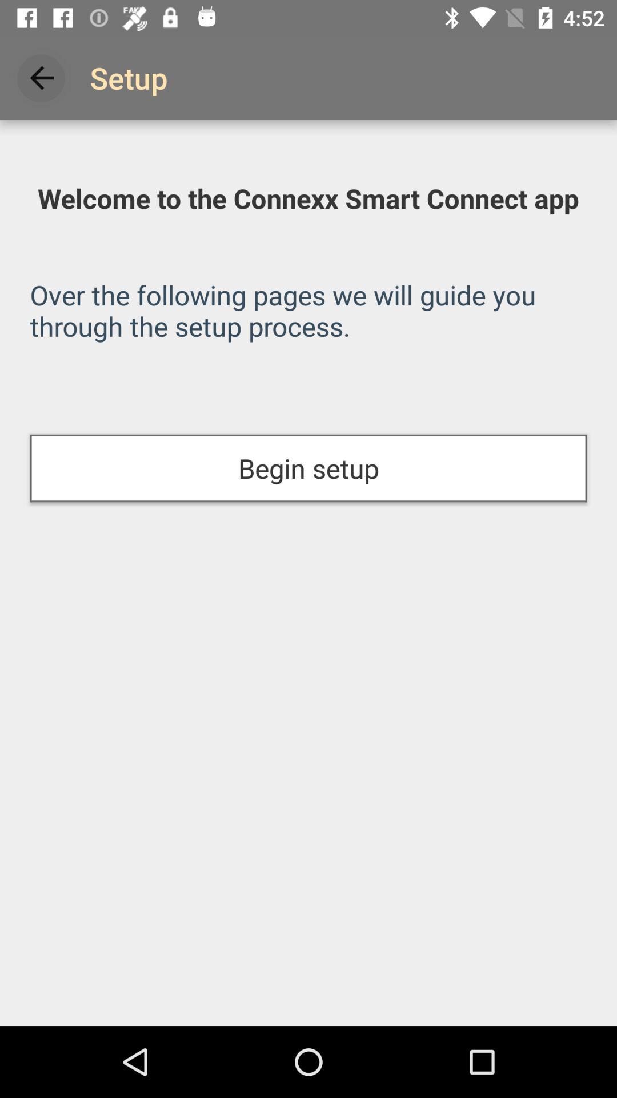 The height and width of the screenshot is (1098, 617). What do you see at coordinates (308, 468) in the screenshot?
I see `flip to begin setup icon` at bounding box center [308, 468].